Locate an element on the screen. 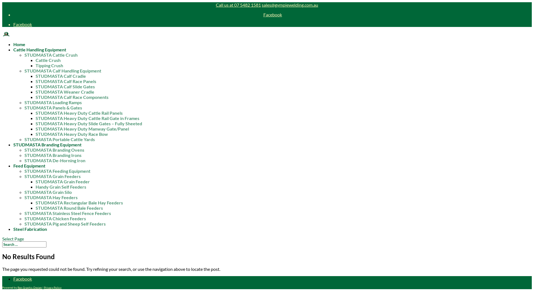 Image resolution: width=534 pixels, height=300 pixels. STUDMASTA Grain Feeder is located at coordinates (63, 182).